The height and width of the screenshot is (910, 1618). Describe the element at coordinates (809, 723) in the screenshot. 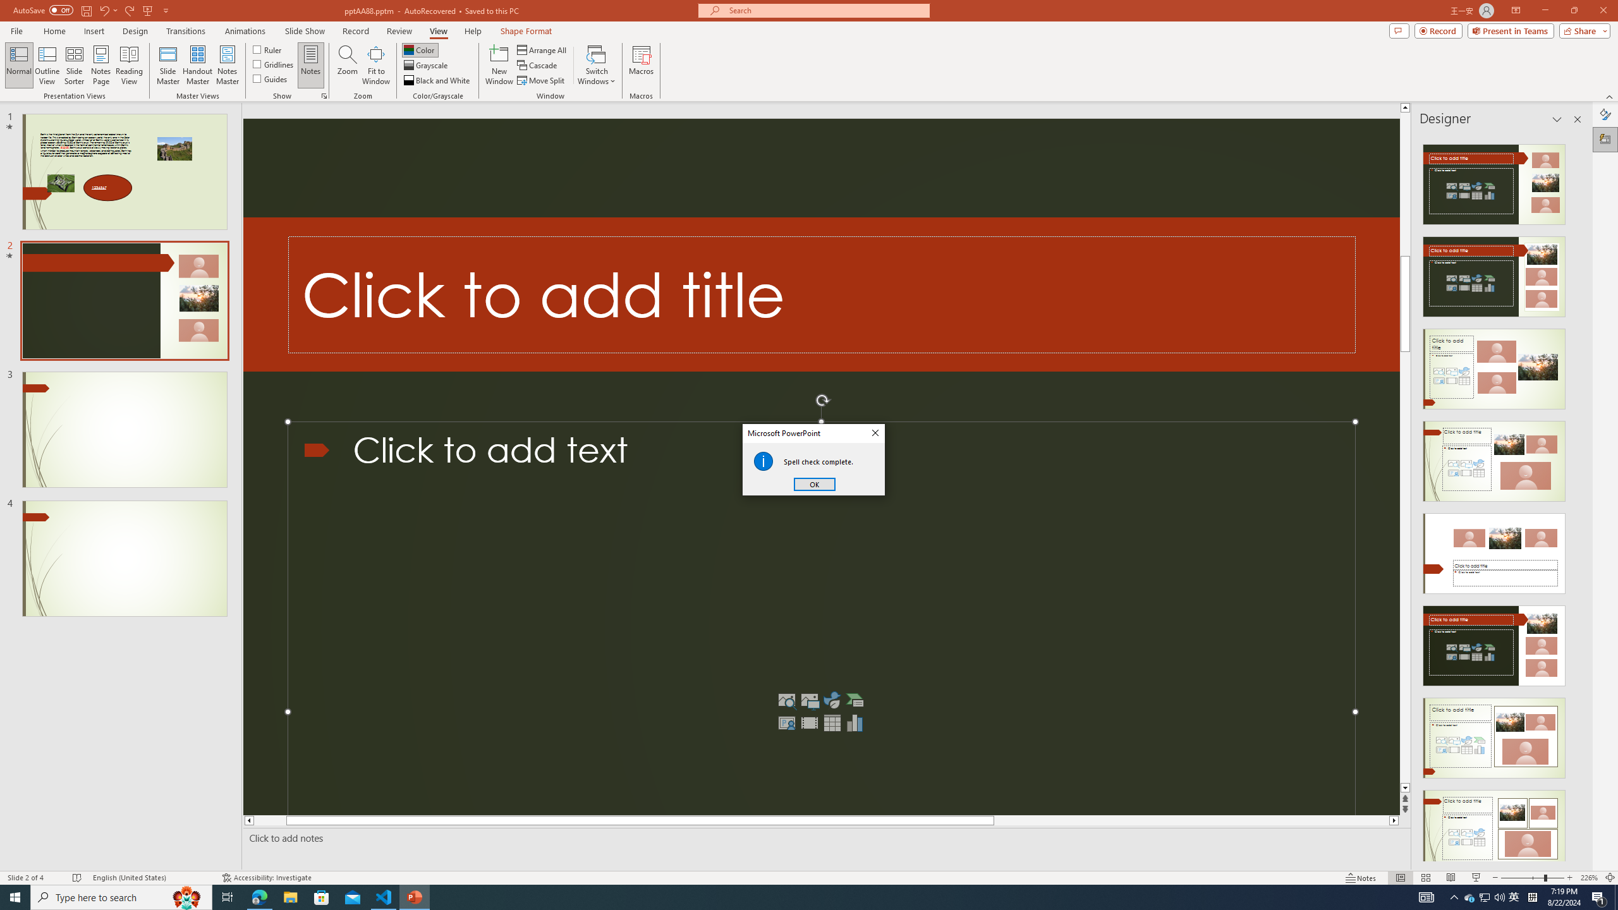

I see `Insert Video` at that location.